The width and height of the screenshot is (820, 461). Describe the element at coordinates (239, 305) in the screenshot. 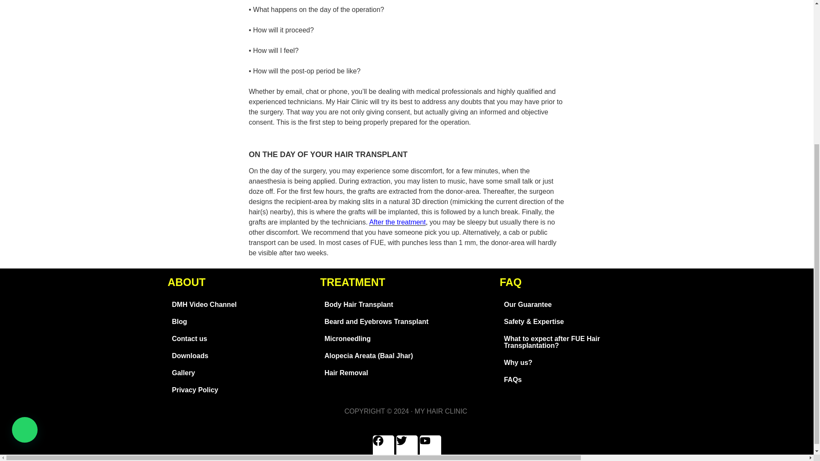

I see `DMH Video Channel` at that location.